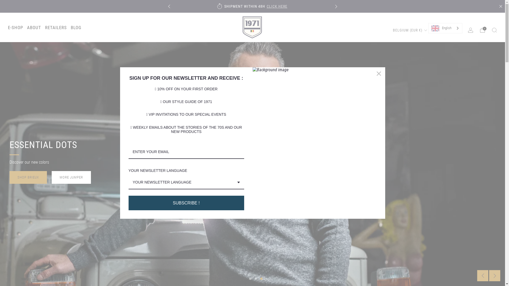  Describe the element at coordinates (56, 28) in the screenshot. I see `RETAILERS` at that location.